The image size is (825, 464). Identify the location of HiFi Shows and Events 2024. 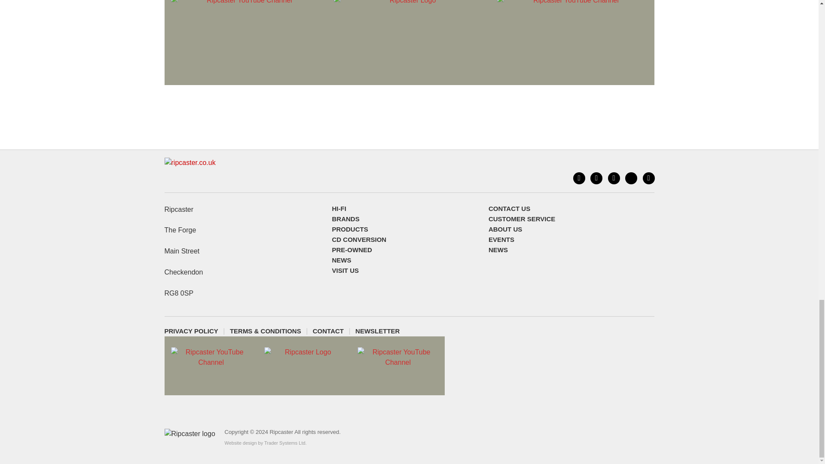
(529, 240).